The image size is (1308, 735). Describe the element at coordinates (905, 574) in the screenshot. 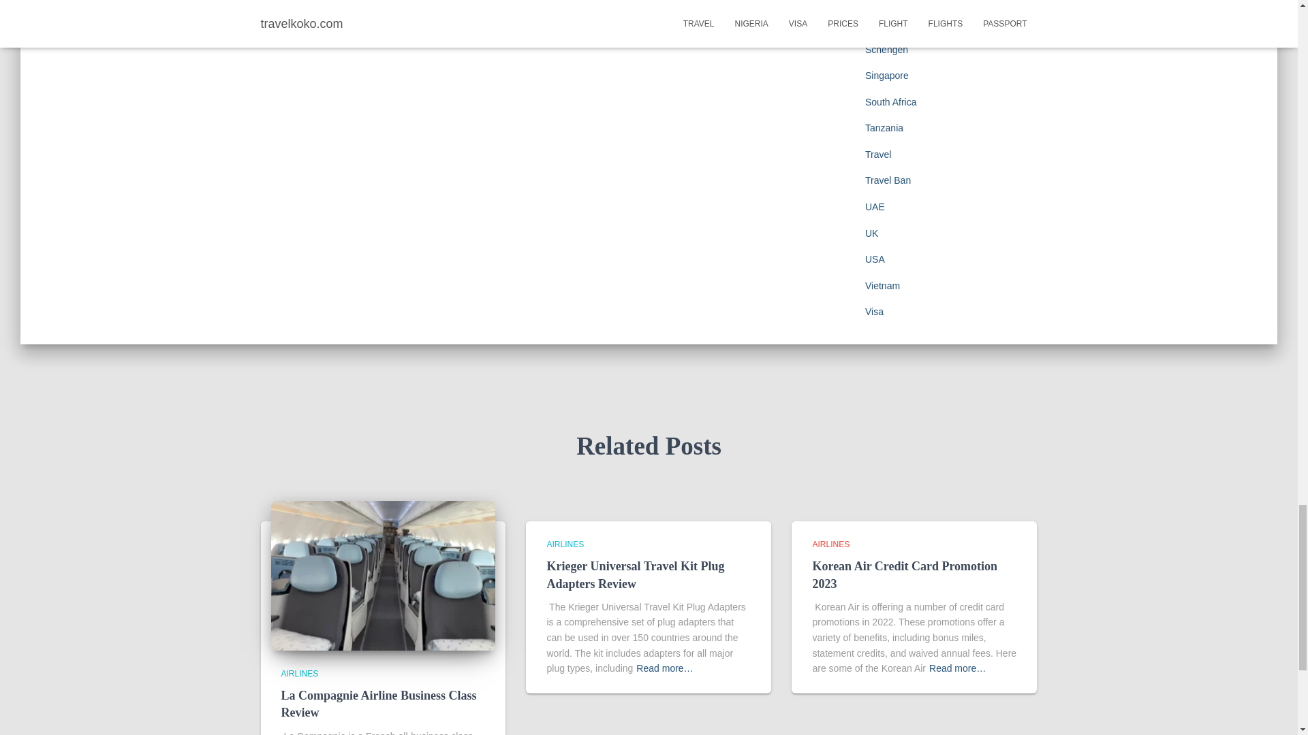

I see `Korean Air Credit Card Promotion 2023` at that location.